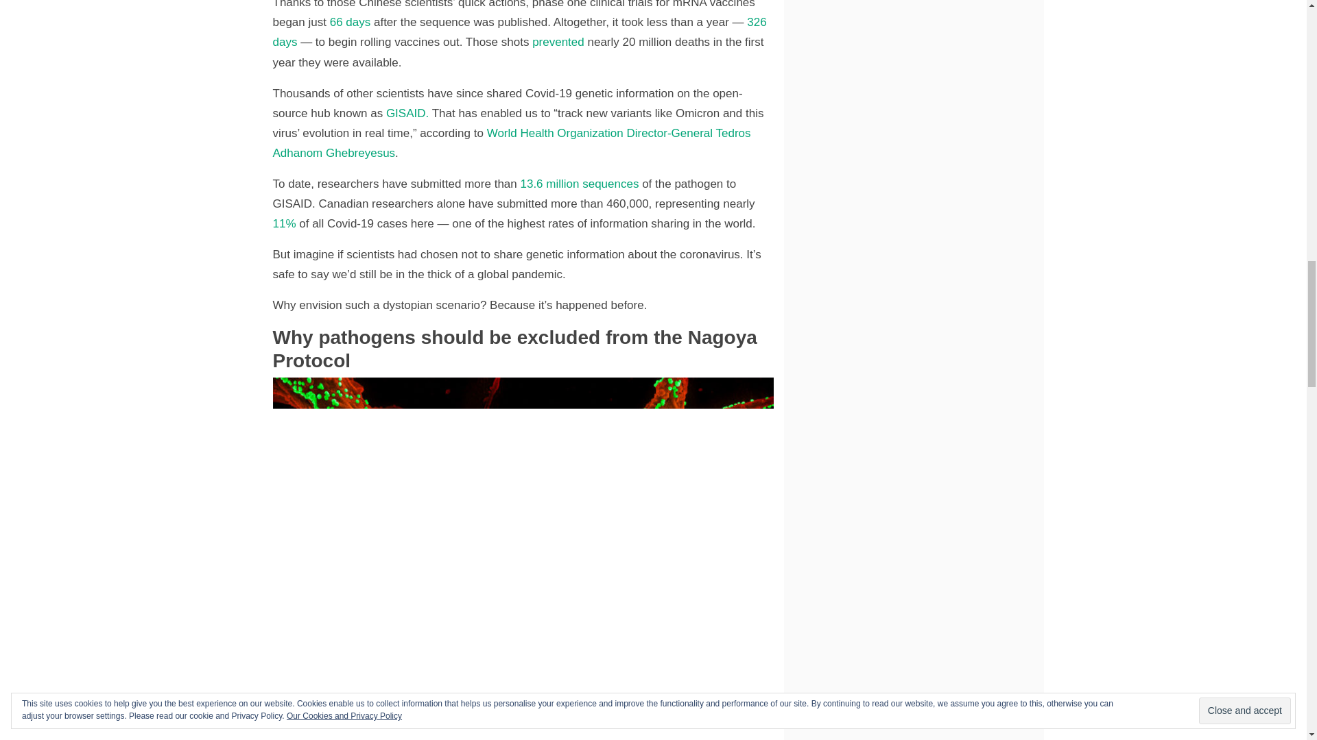 This screenshot has height=740, width=1317. What do you see at coordinates (519, 32) in the screenshot?
I see `326 days` at bounding box center [519, 32].